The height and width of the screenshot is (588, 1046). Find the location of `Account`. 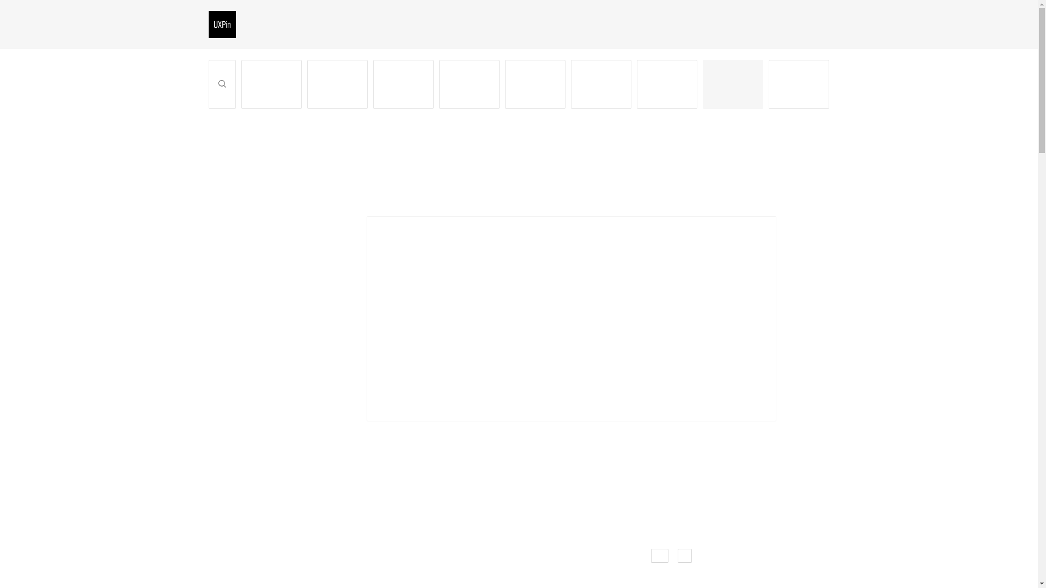

Account is located at coordinates (667, 84).